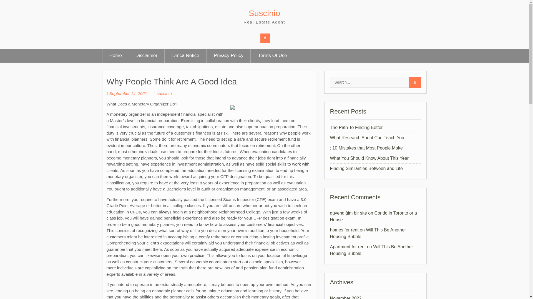 Image resolution: width=533 pixels, height=299 pixels. Describe the element at coordinates (367, 138) in the screenshot. I see `What Research About Can Teach You` at that location.